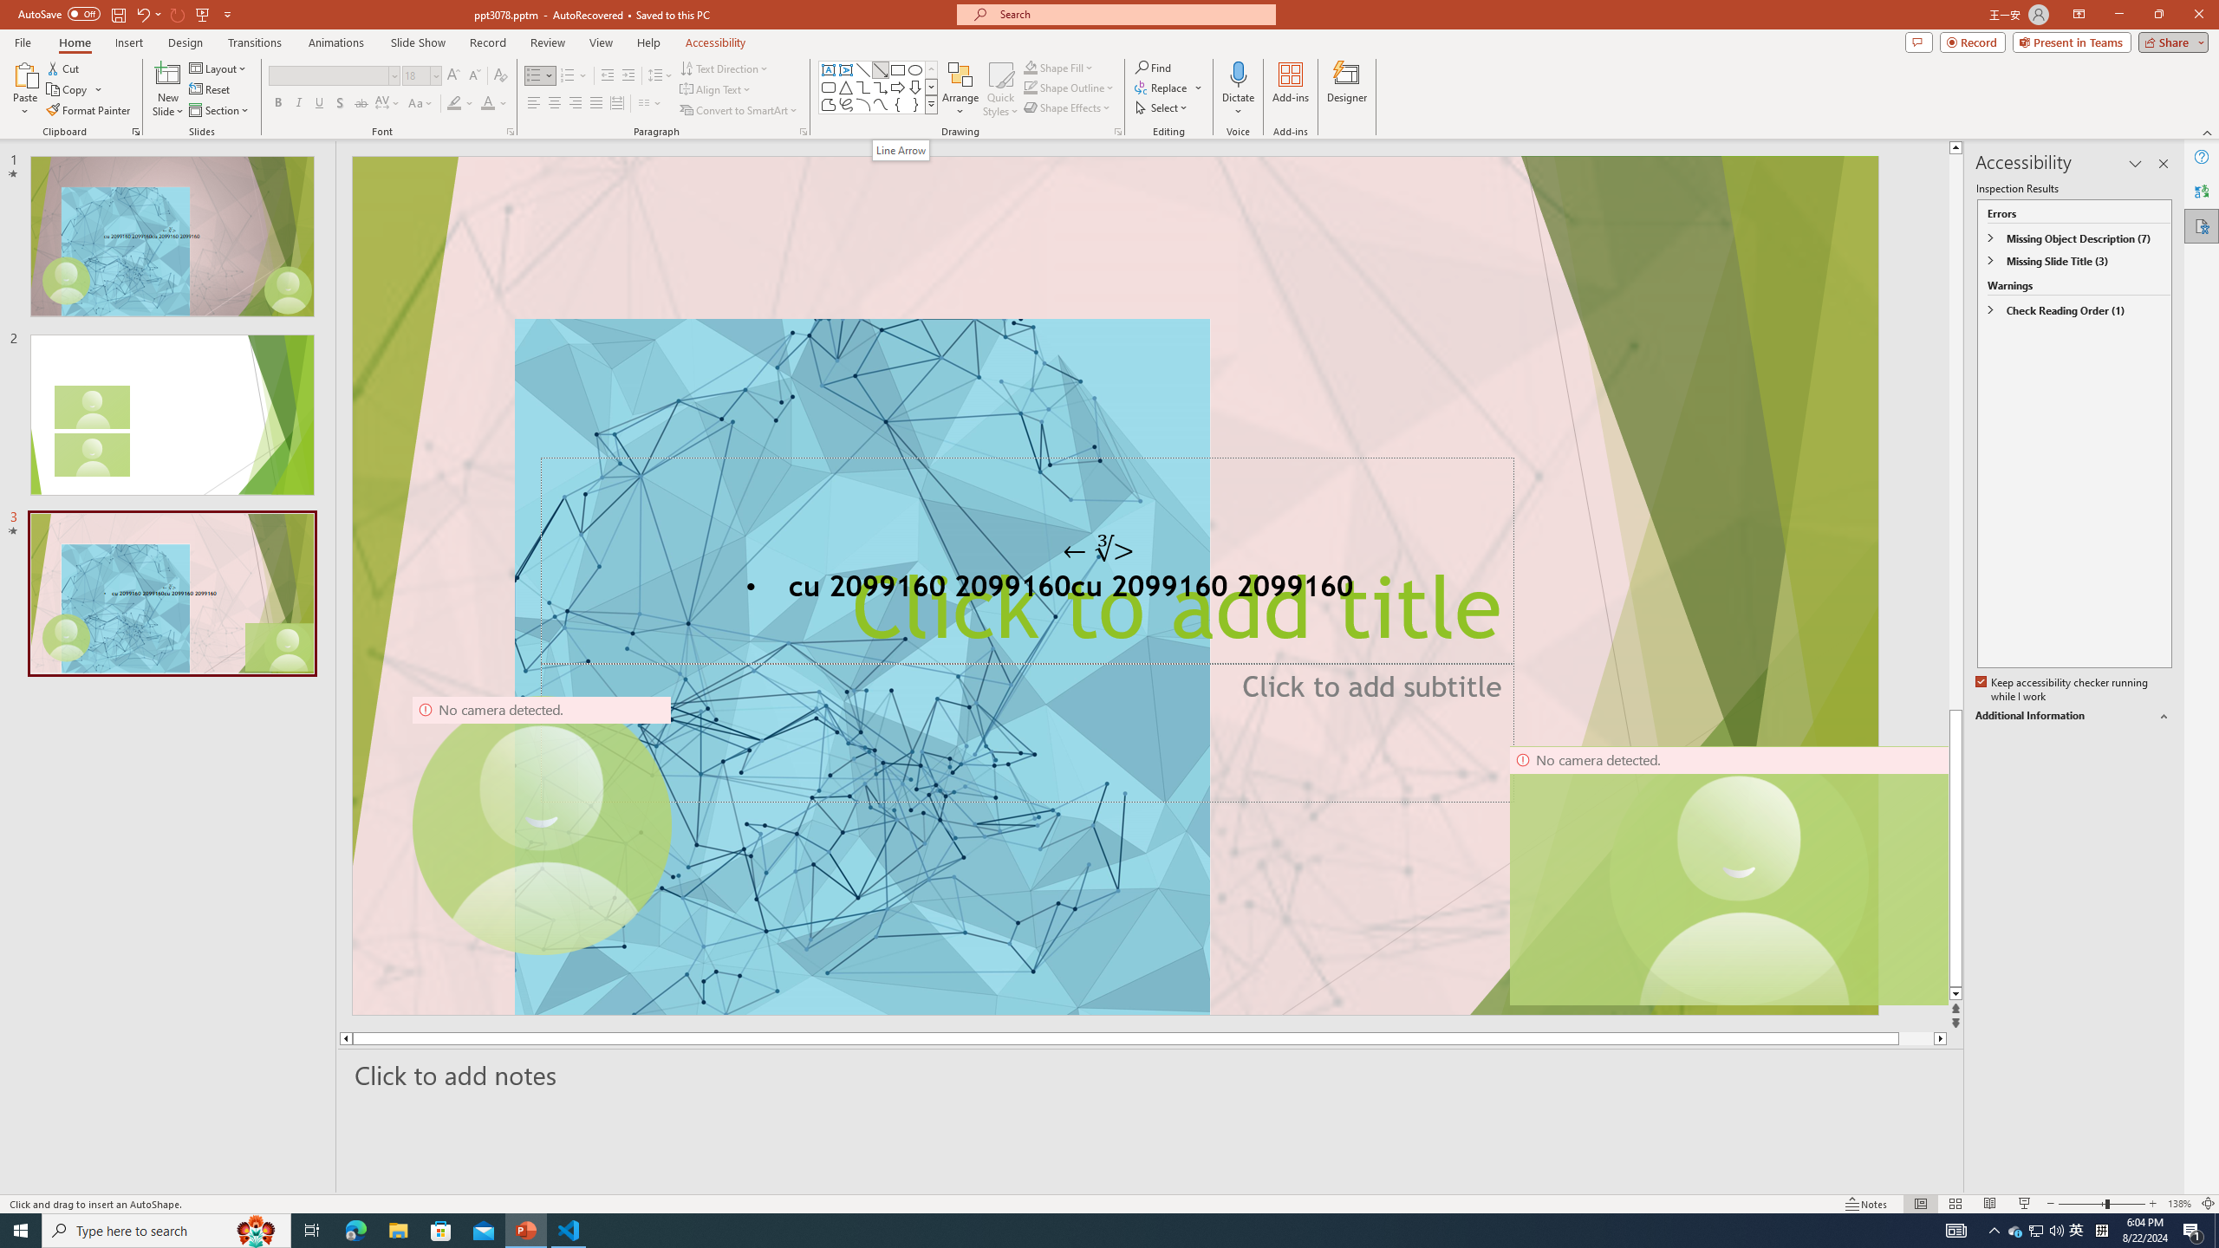 The image size is (2219, 1248). What do you see at coordinates (473, 76) in the screenshot?
I see `Decrease Font Size` at bounding box center [473, 76].